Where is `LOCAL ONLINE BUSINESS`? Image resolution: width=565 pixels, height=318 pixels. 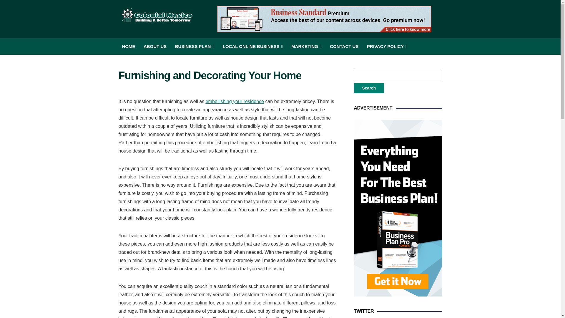
LOCAL ONLINE BUSINESS is located at coordinates (252, 46).